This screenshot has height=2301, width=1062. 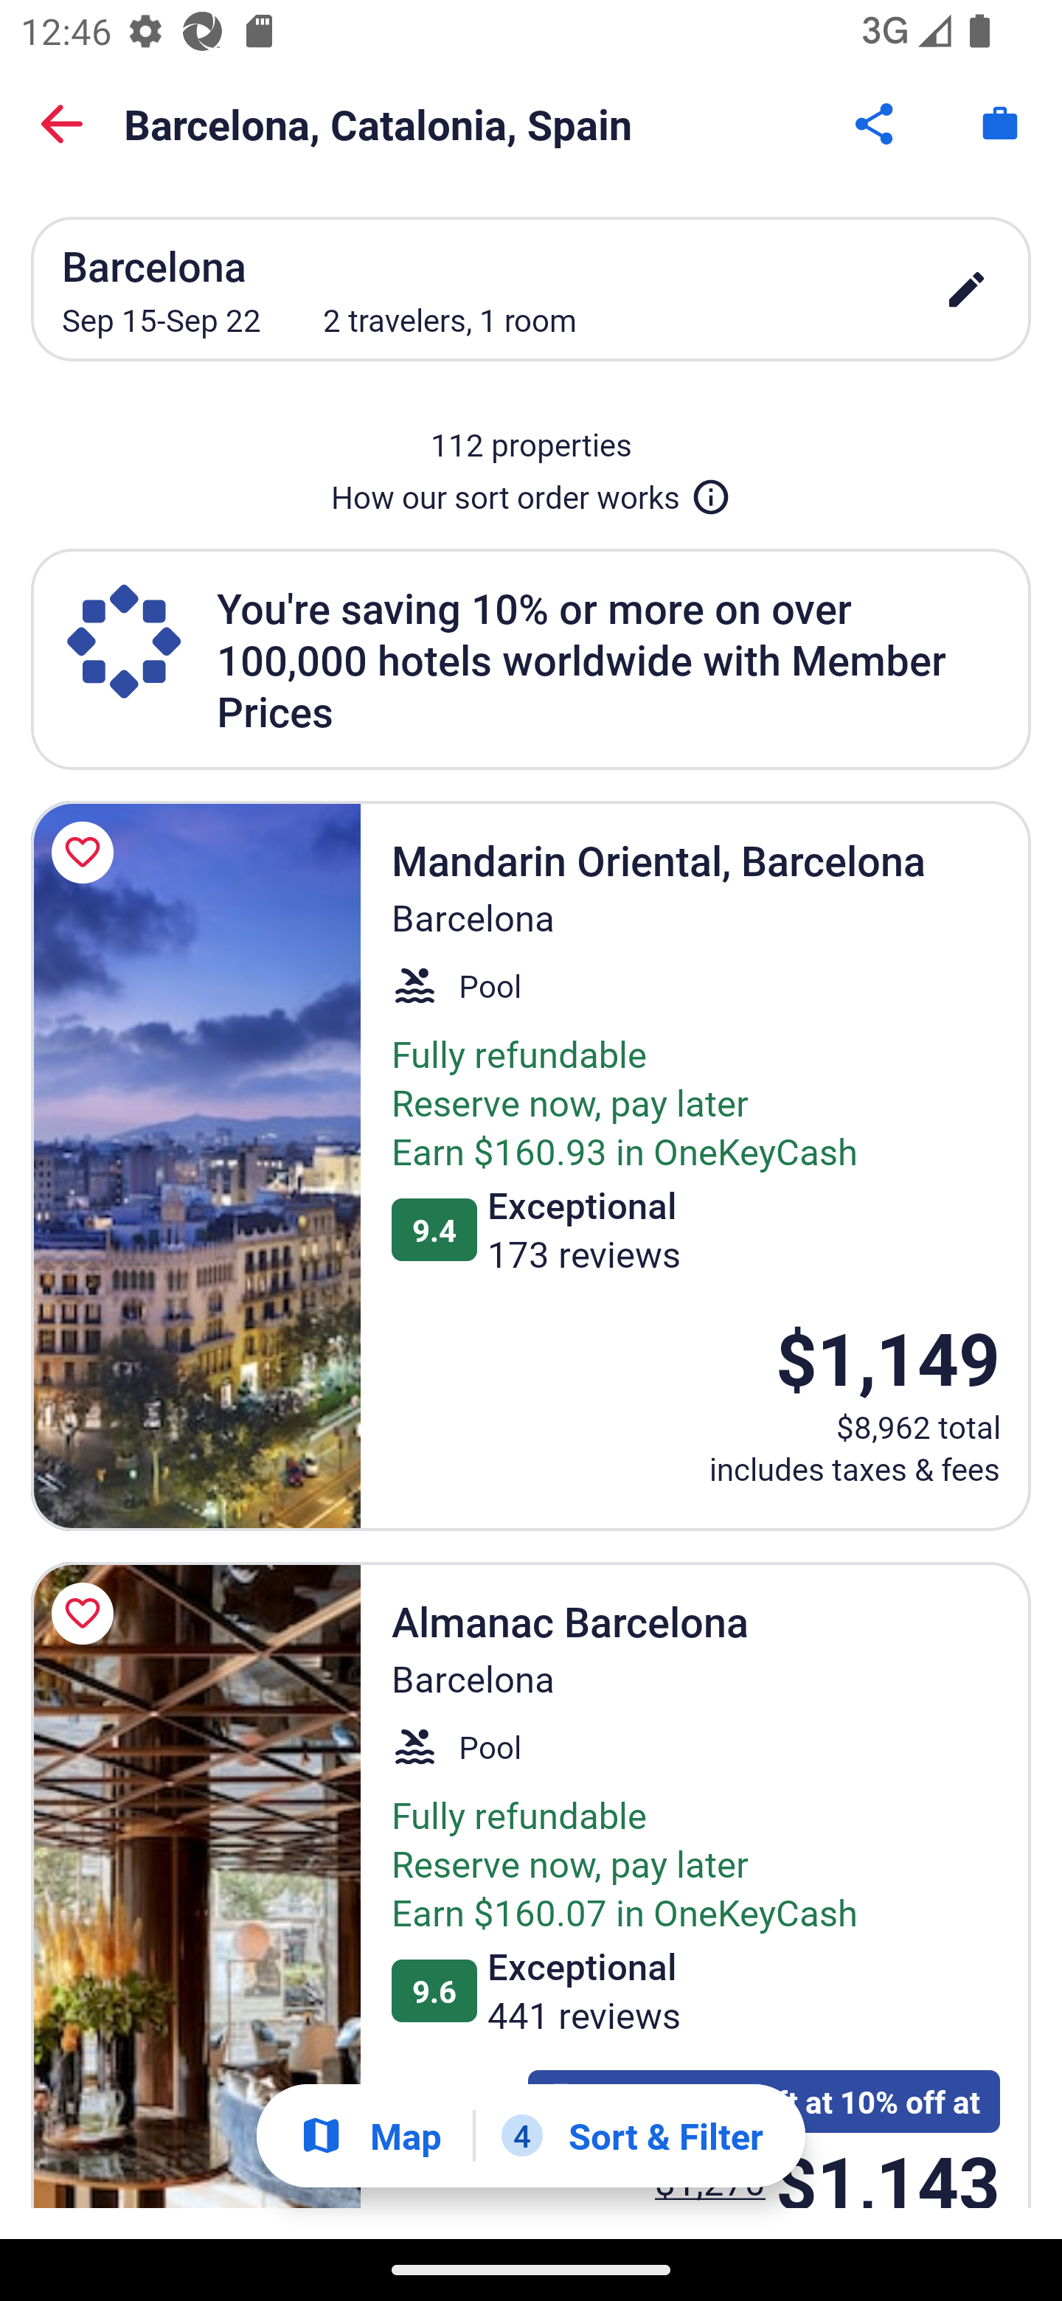 What do you see at coordinates (1000, 124) in the screenshot?
I see `Trips. Button` at bounding box center [1000, 124].